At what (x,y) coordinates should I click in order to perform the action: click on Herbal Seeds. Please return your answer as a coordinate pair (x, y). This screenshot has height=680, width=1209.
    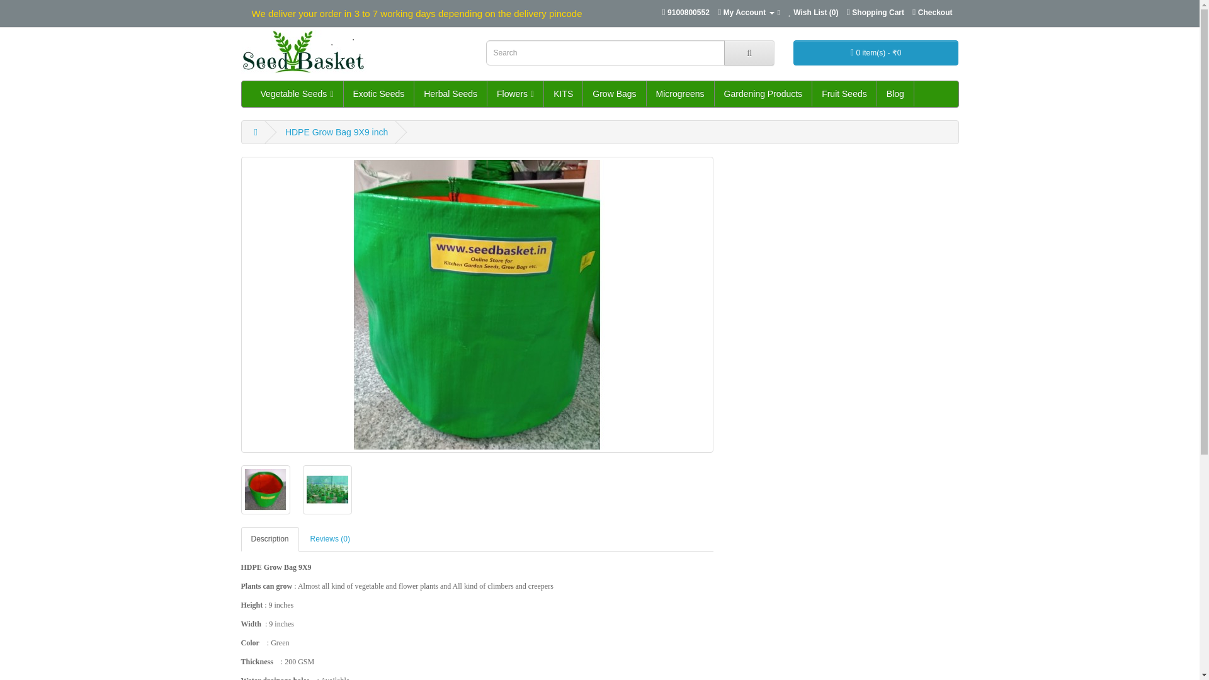
    Looking at the image, I should click on (451, 93).